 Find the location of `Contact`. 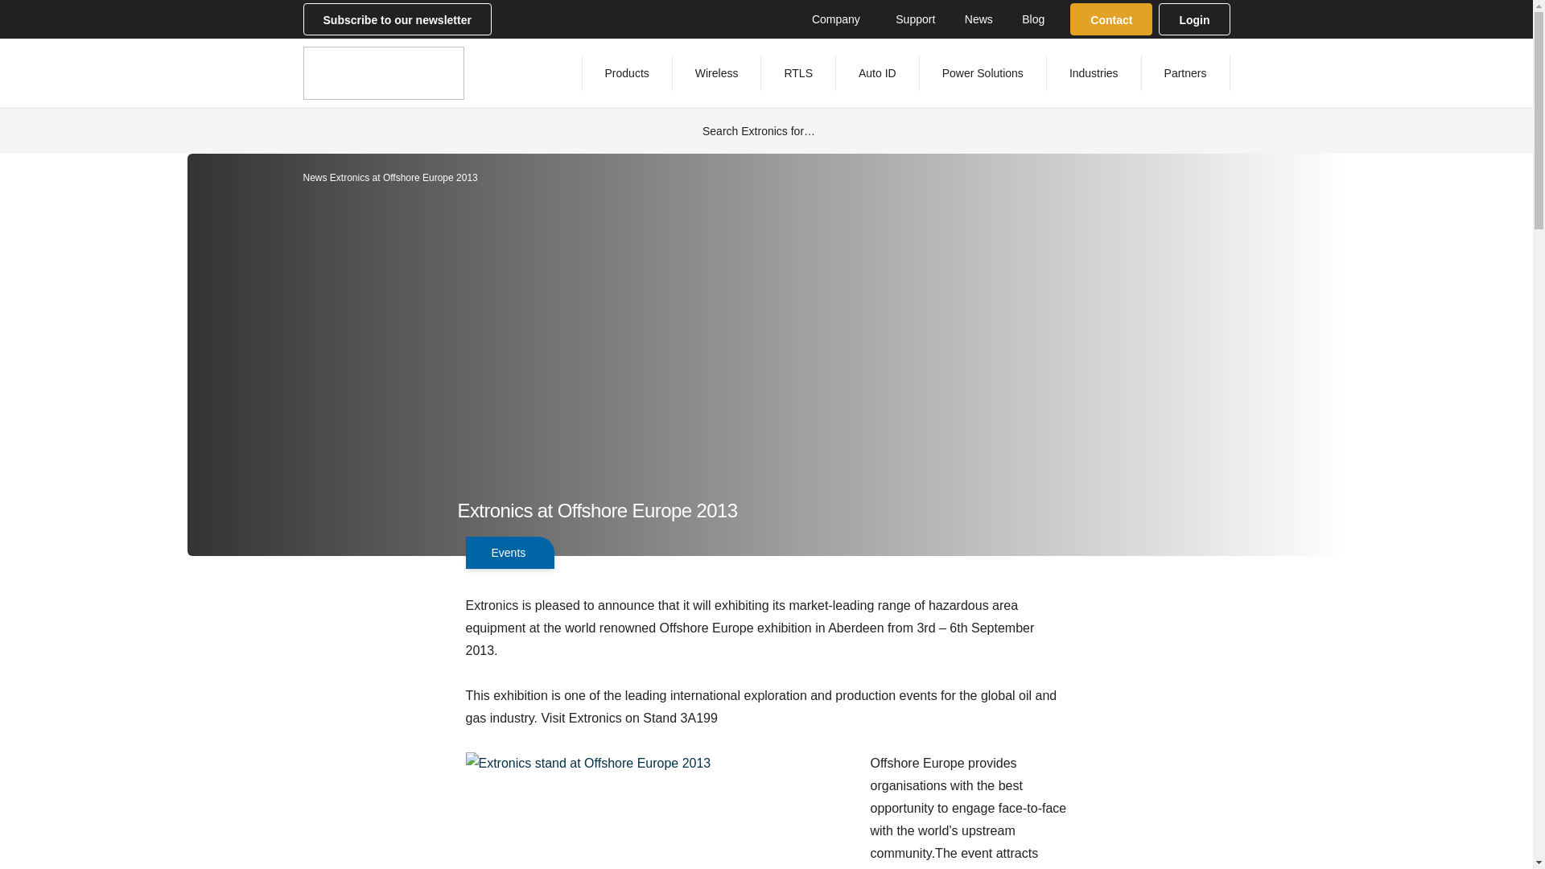

Contact is located at coordinates (1111, 19).